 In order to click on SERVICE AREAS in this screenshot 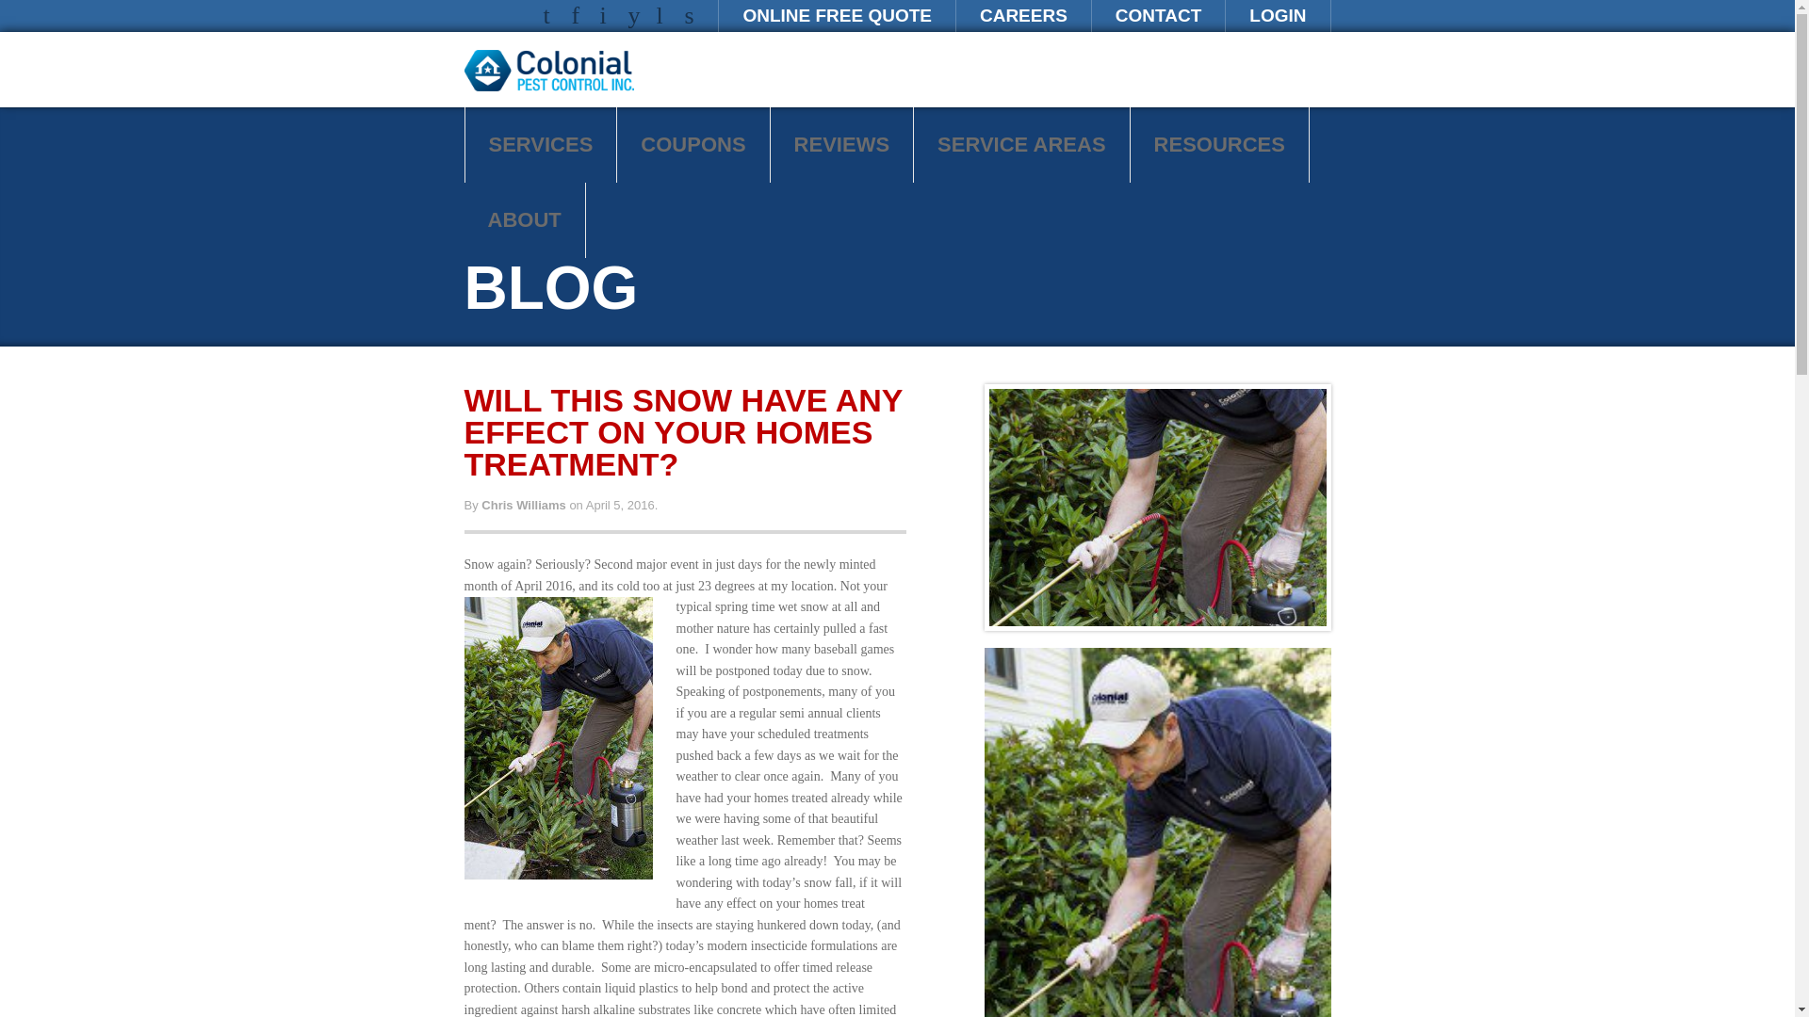, I will do `click(1021, 145)`.